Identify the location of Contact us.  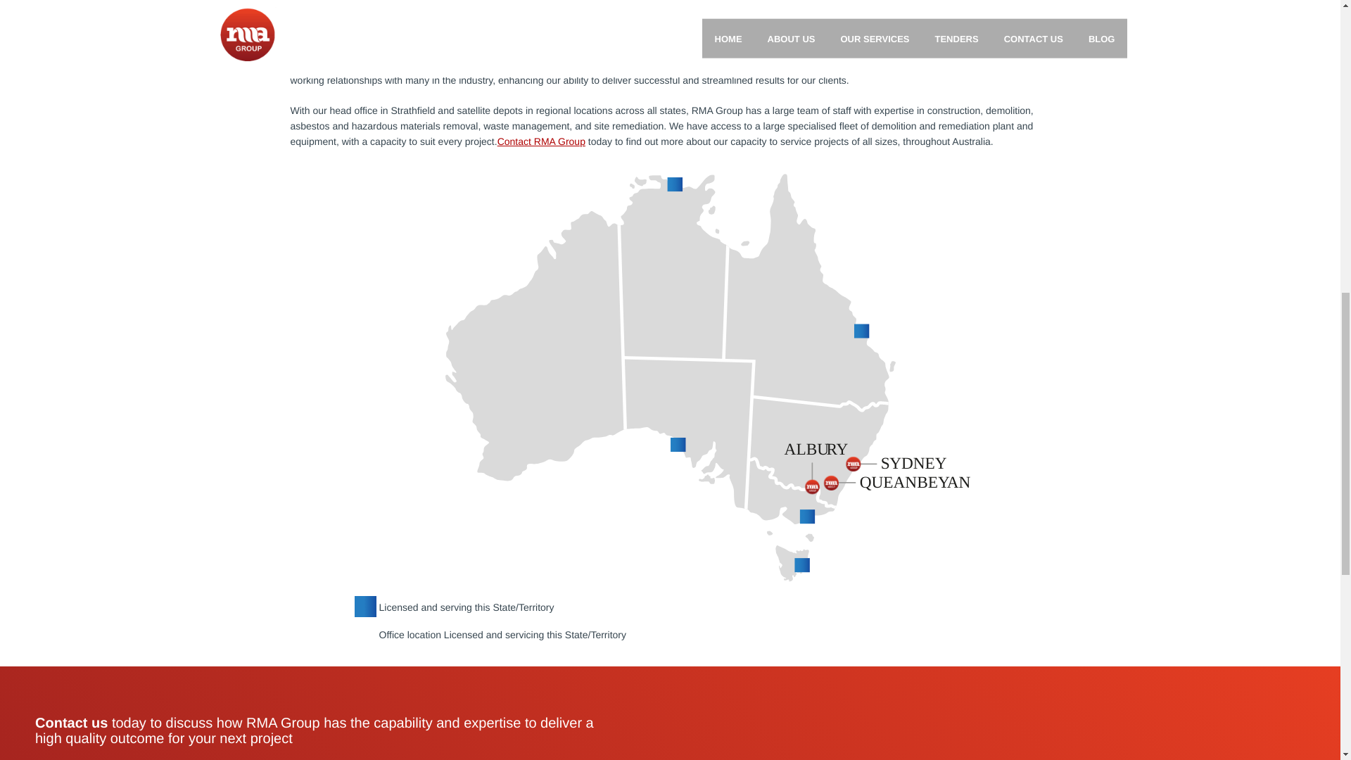
(71, 722).